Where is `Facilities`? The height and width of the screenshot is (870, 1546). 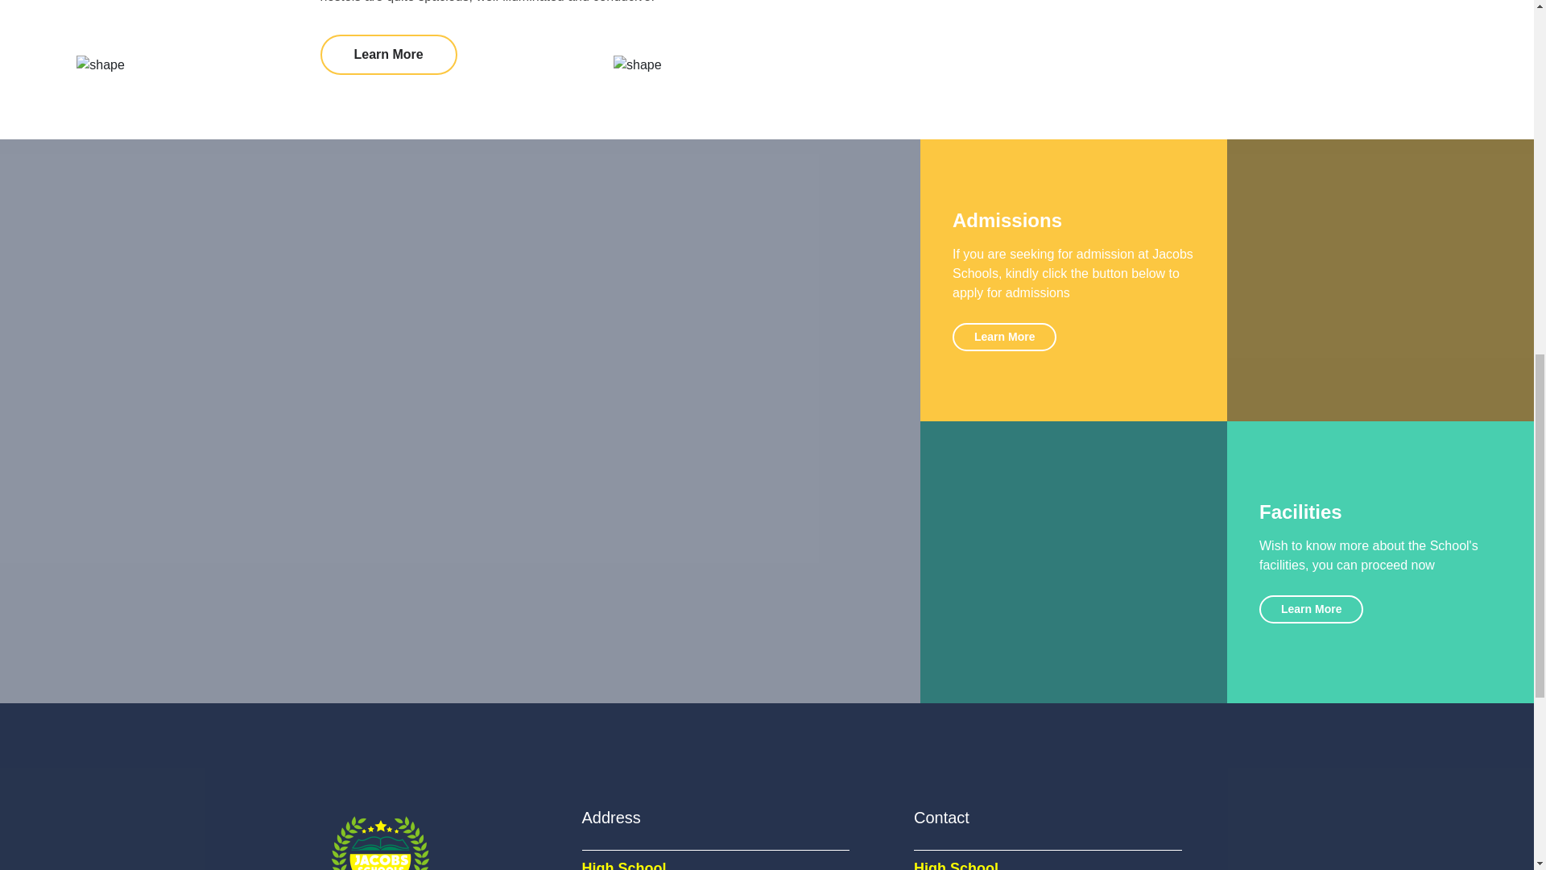
Facilities is located at coordinates (1300, 512).